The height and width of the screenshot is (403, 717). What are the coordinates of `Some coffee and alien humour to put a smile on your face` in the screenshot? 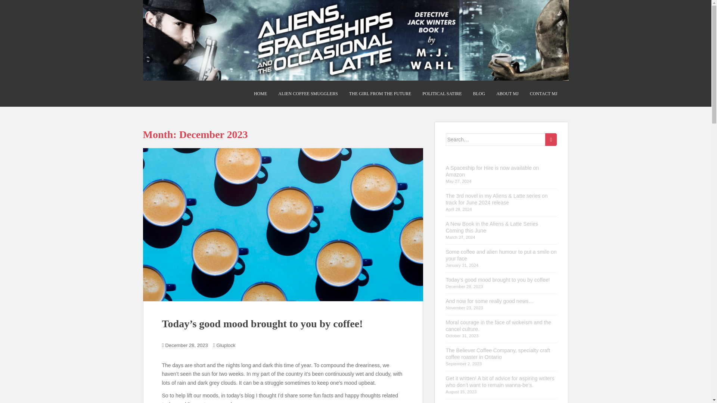 It's located at (501, 255).